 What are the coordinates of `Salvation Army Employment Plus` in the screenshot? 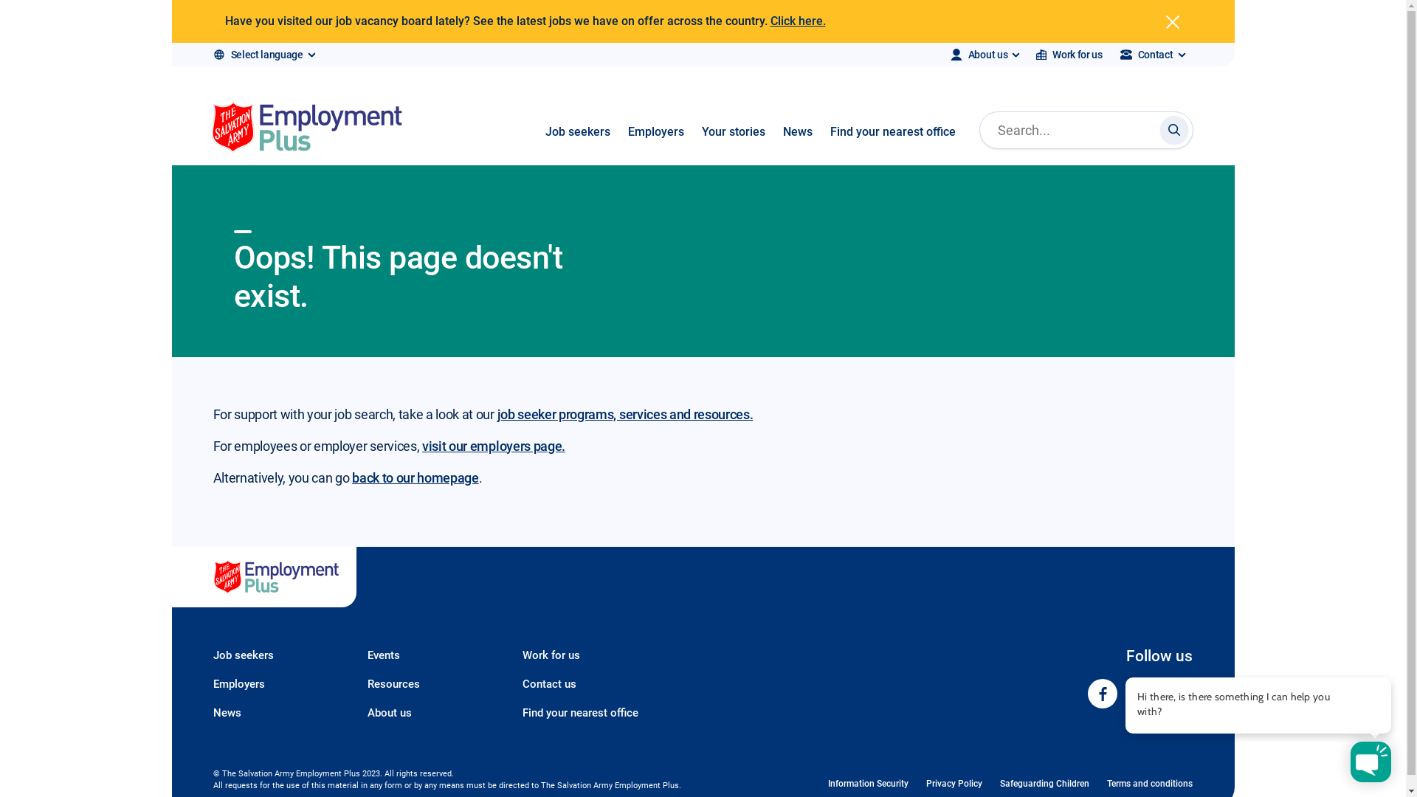 It's located at (263, 577).